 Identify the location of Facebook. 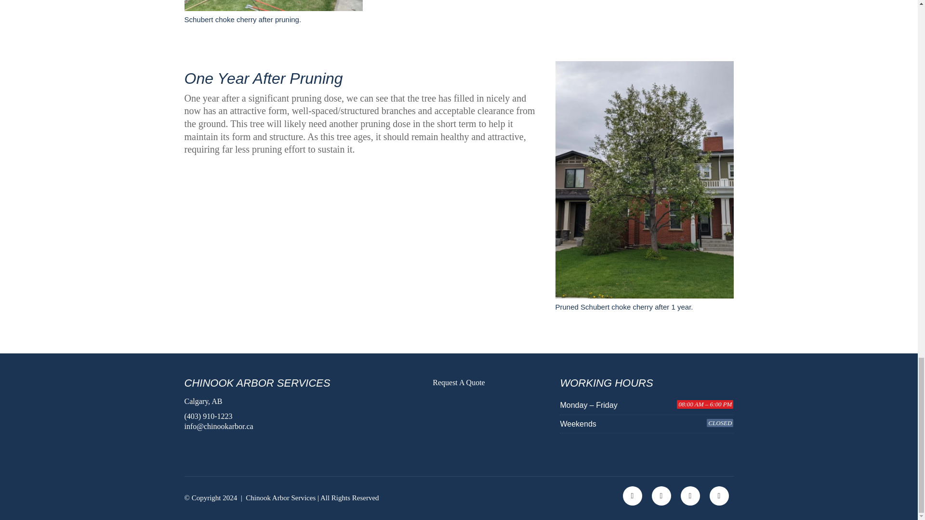
(632, 495).